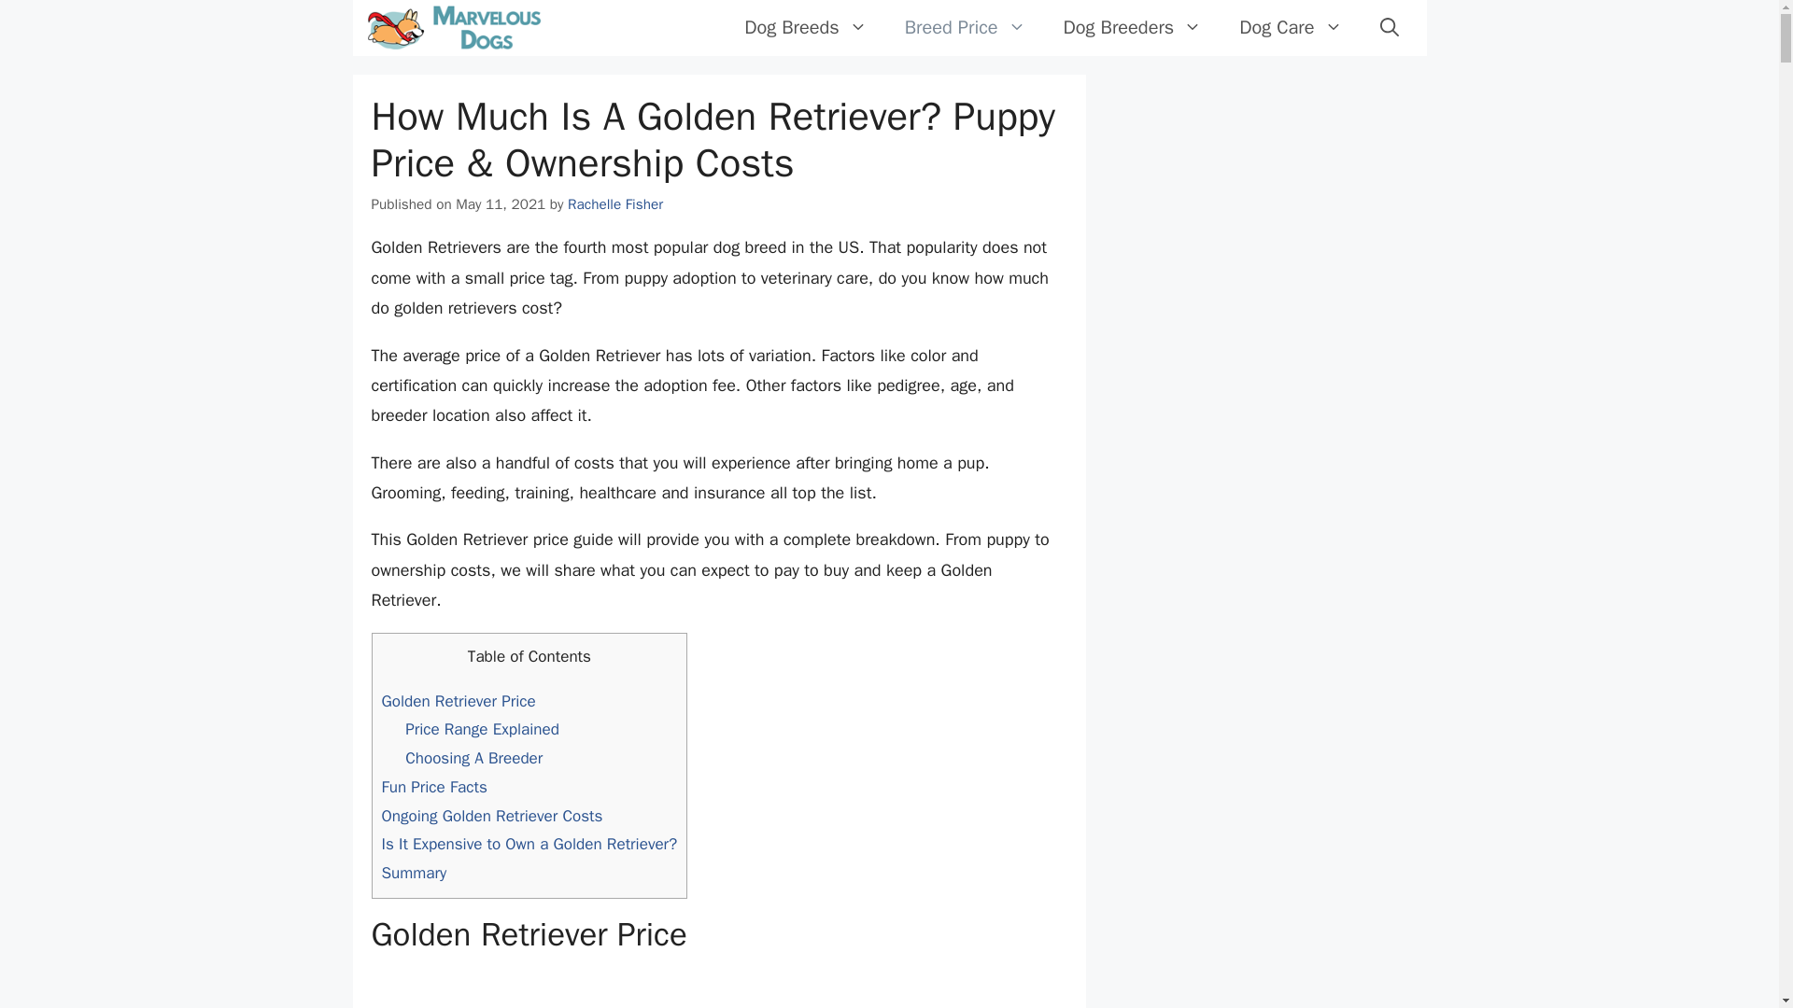 Image resolution: width=1793 pixels, height=1008 pixels. I want to click on Dog Breeders, so click(1133, 28).